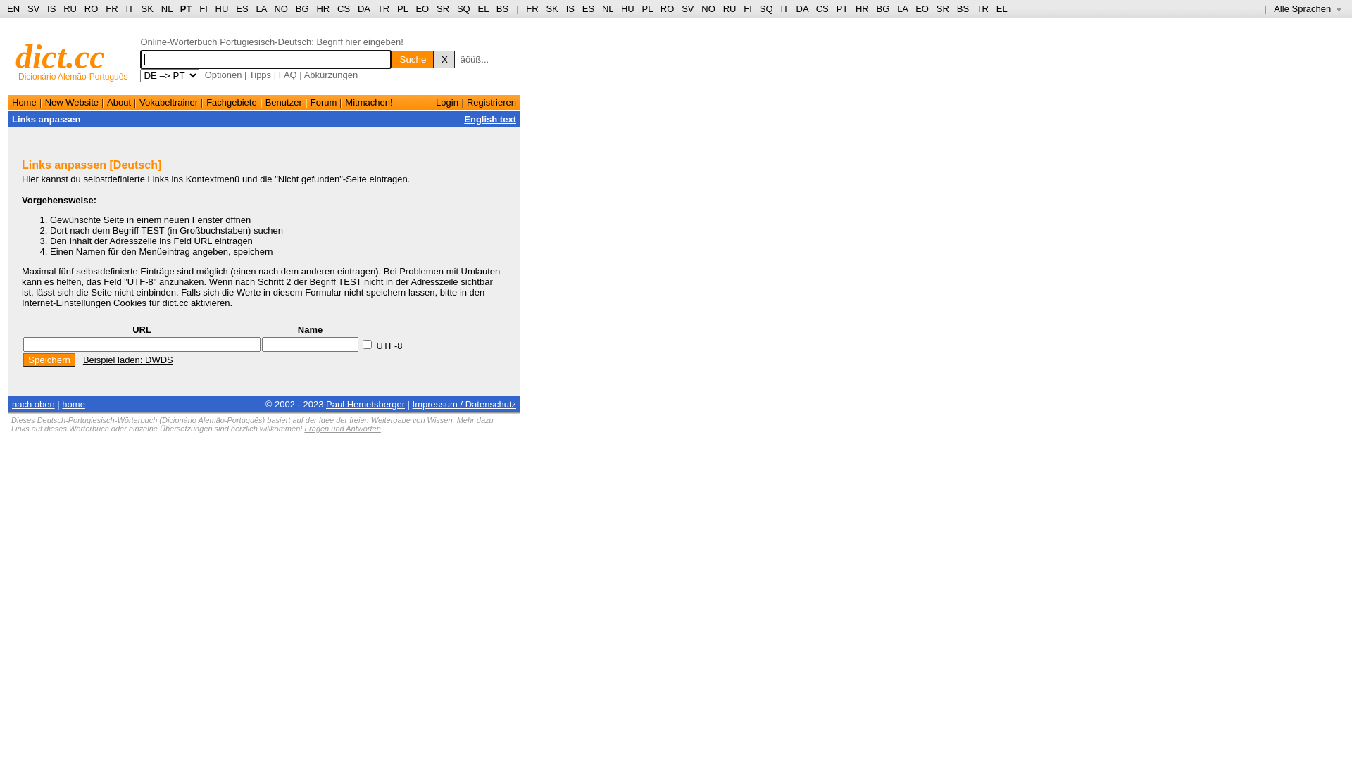  What do you see at coordinates (342, 429) in the screenshot?
I see `Fragen und Antworten` at bounding box center [342, 429].